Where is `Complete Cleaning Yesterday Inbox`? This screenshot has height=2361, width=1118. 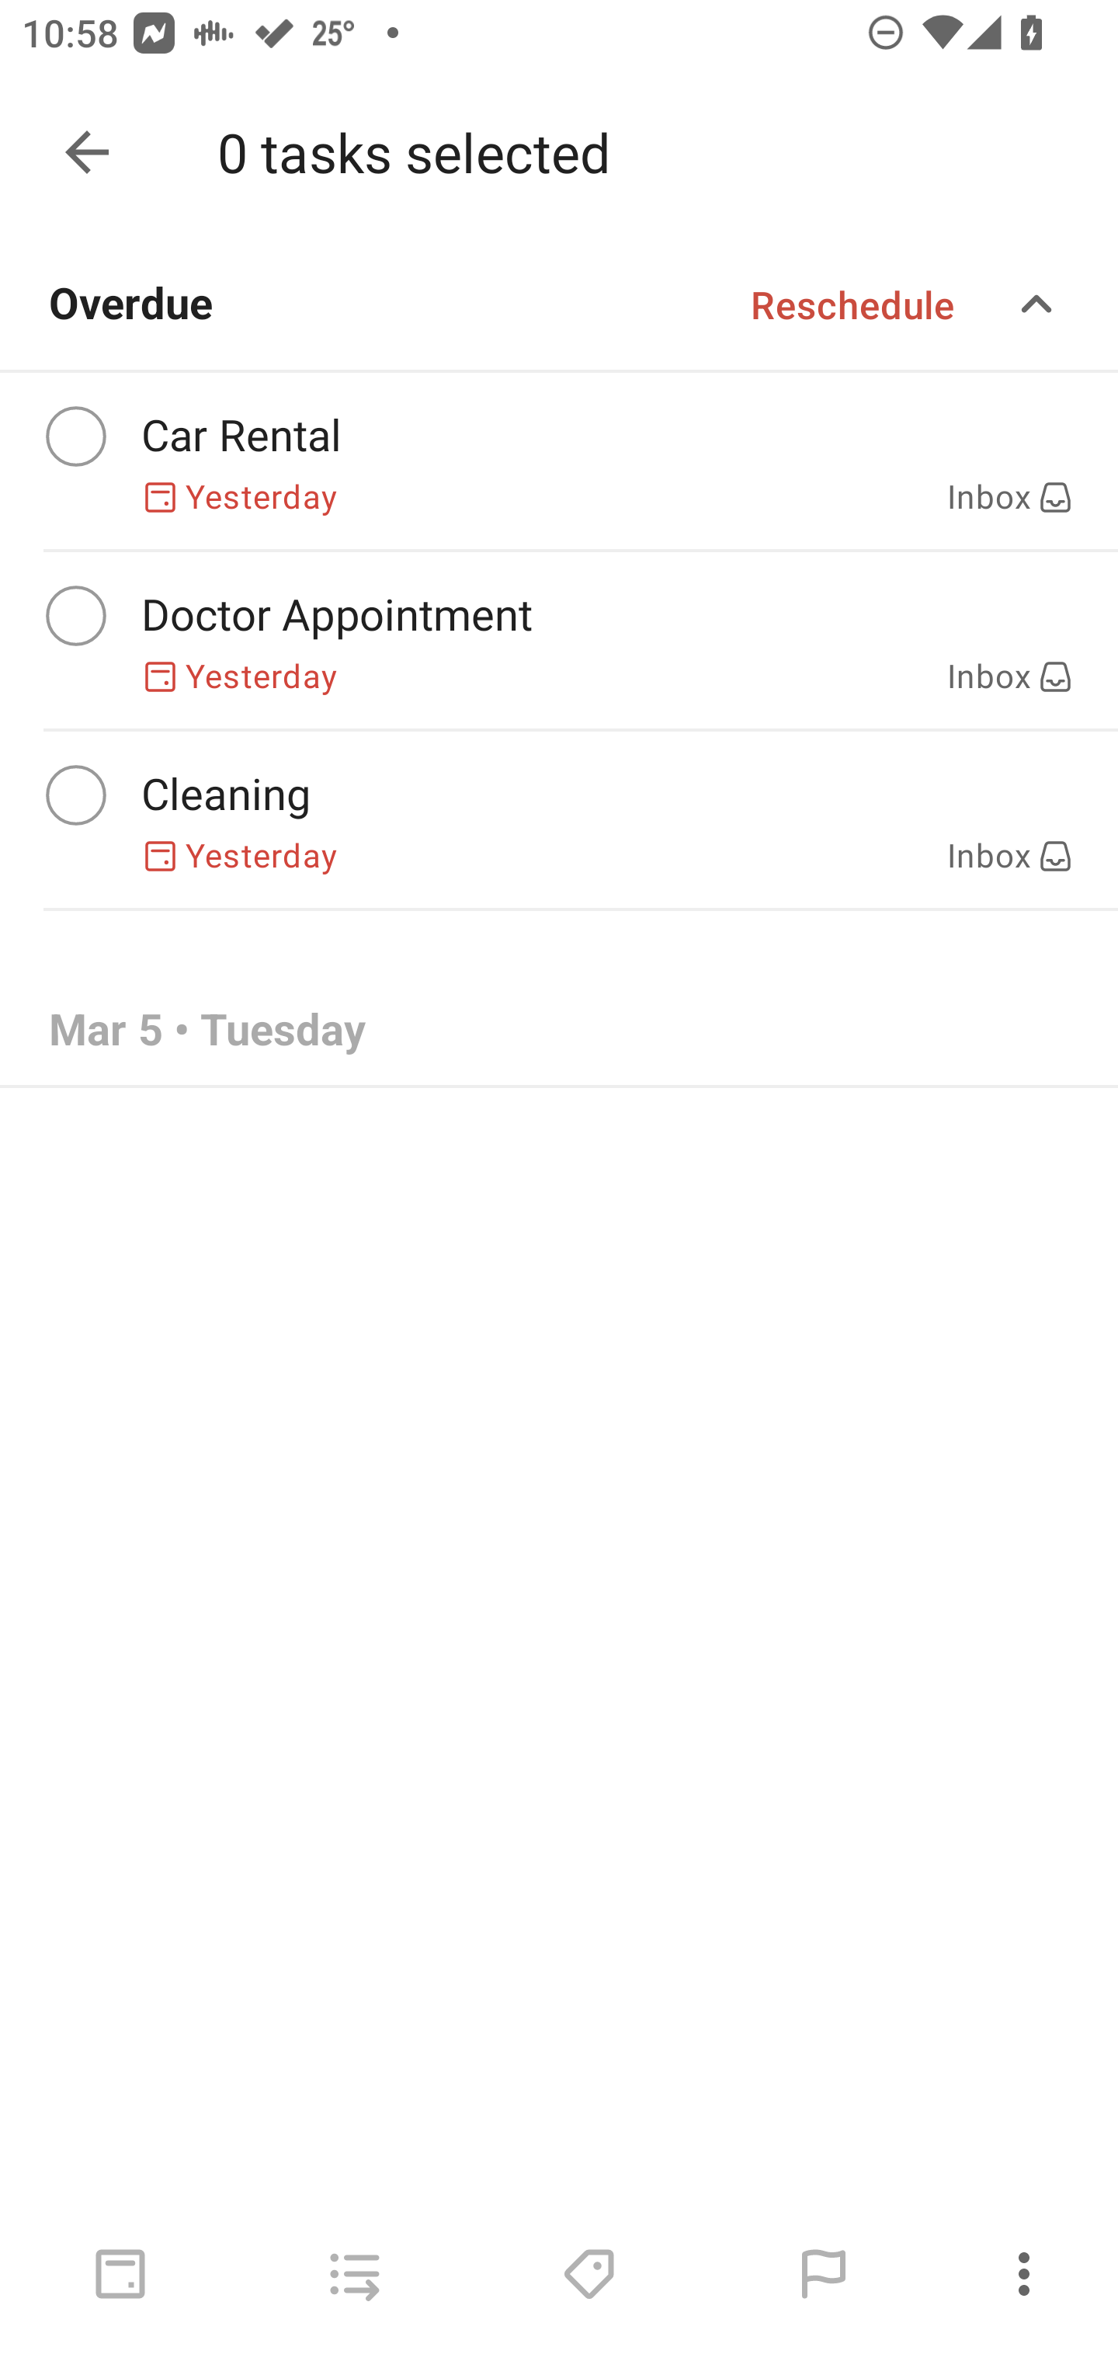
Complete Cleaning Yesterday Inbox is located at coordinates (559, 820).